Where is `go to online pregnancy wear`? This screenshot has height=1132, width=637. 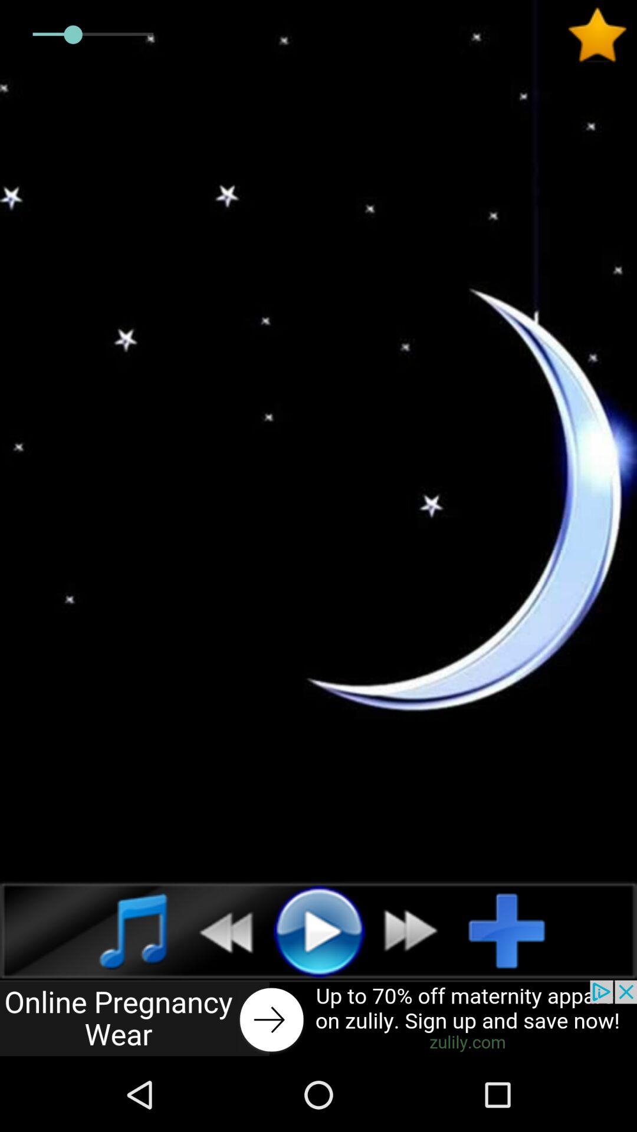
go to online pregnancy wear is located at coordinates (318, 1019).